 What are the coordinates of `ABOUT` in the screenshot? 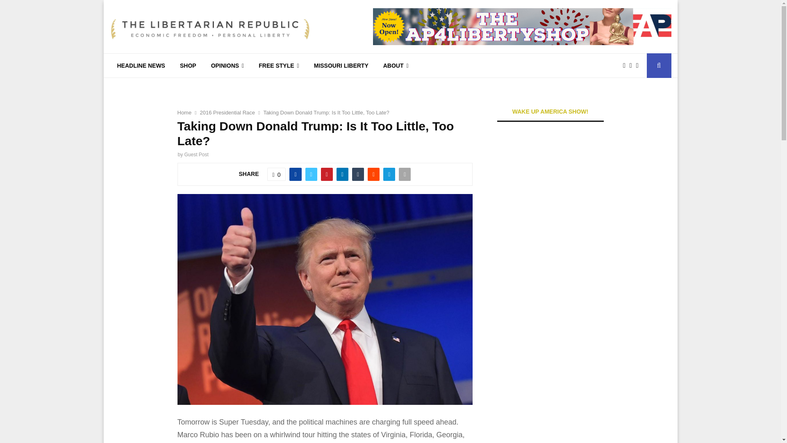 It's located at (396, 66).